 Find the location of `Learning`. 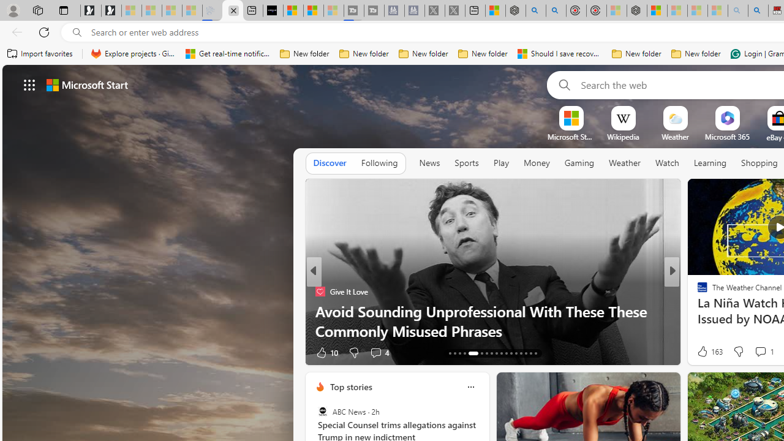

Learning is located at coordinates (710, 164).